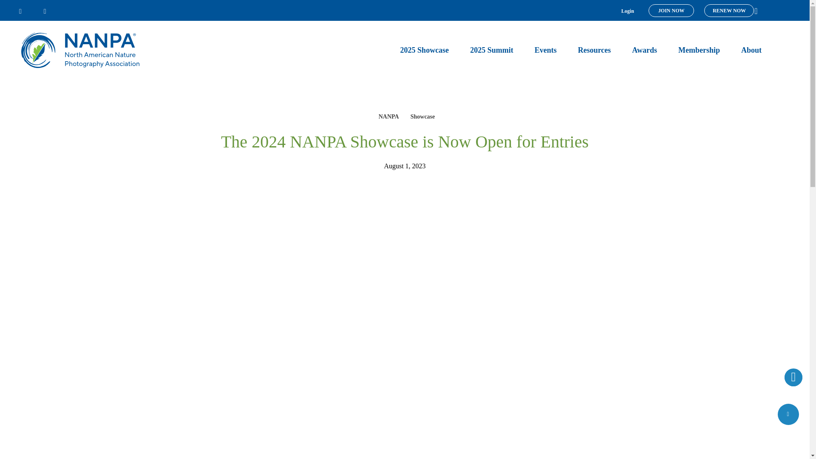 This screenshot has width=816, height=459. What do you see at coordinates (594, 50) in the screenshot?
I see `Resources` at bounding box center [594, 50].